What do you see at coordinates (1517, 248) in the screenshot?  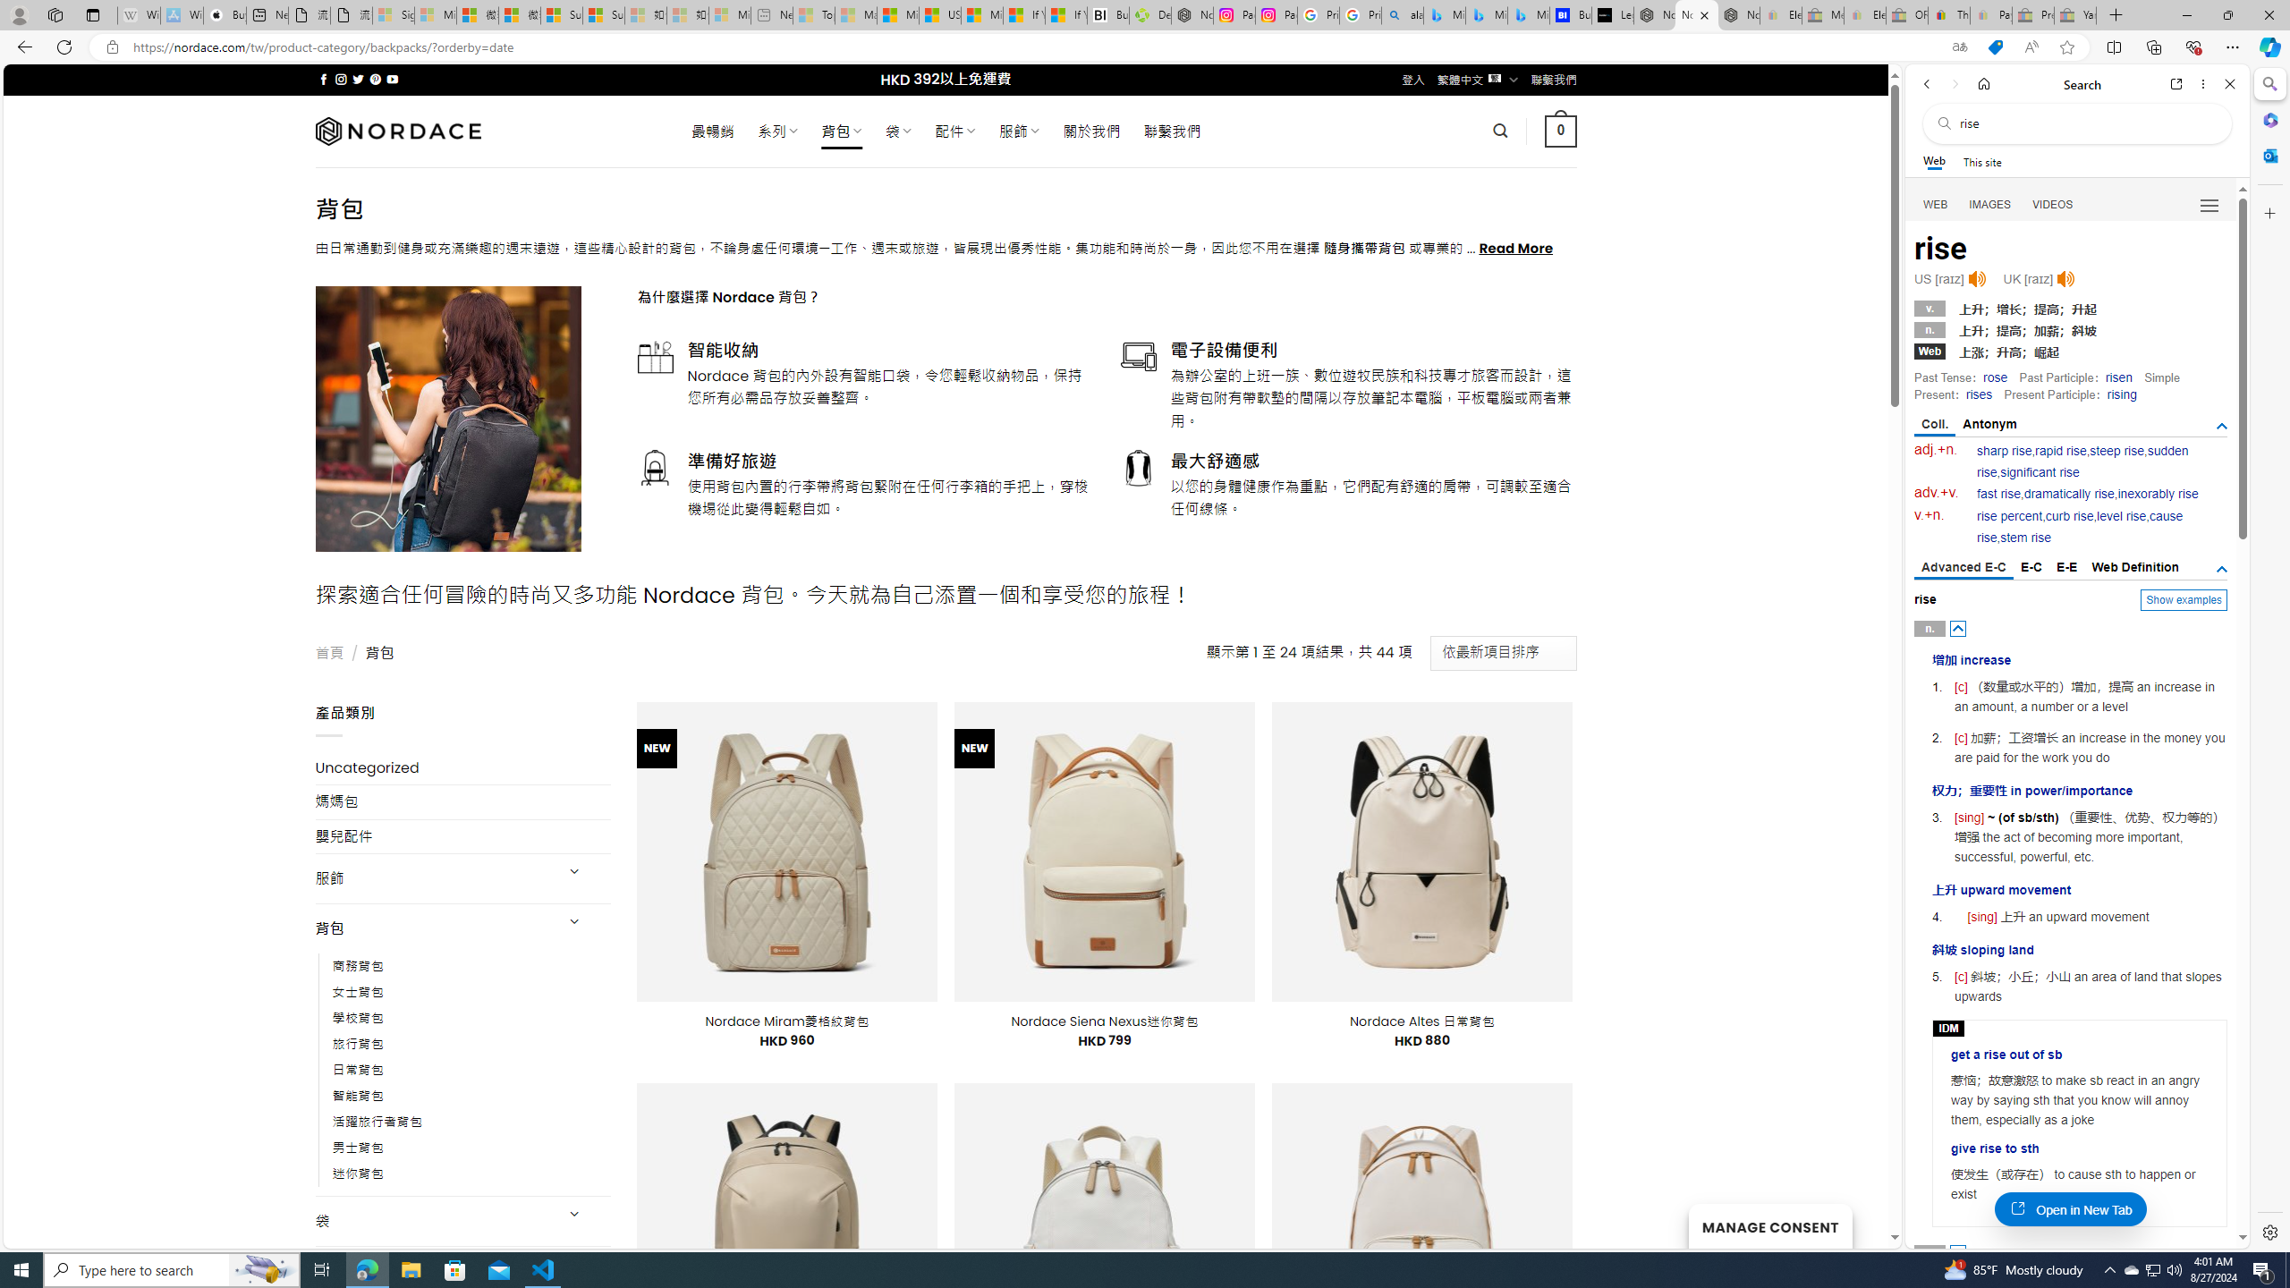 I see `Read More` at bounding box center [1517, 248].